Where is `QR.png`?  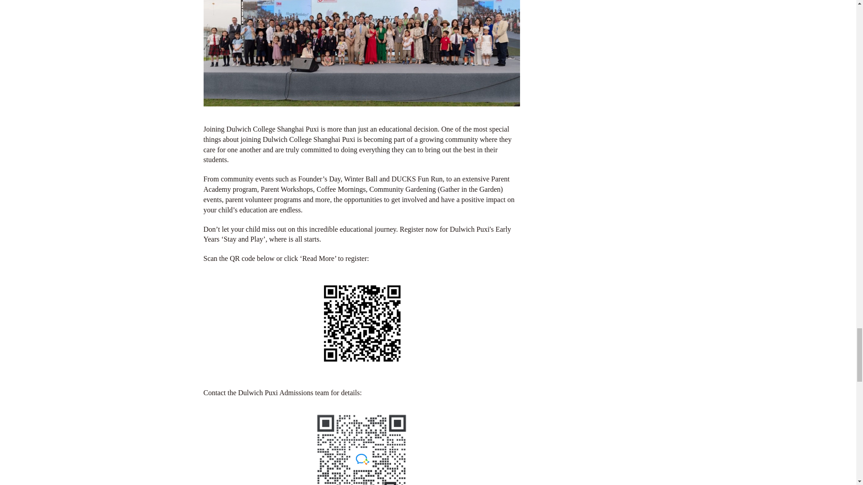
QR.png is located at coordinates (361, 323).